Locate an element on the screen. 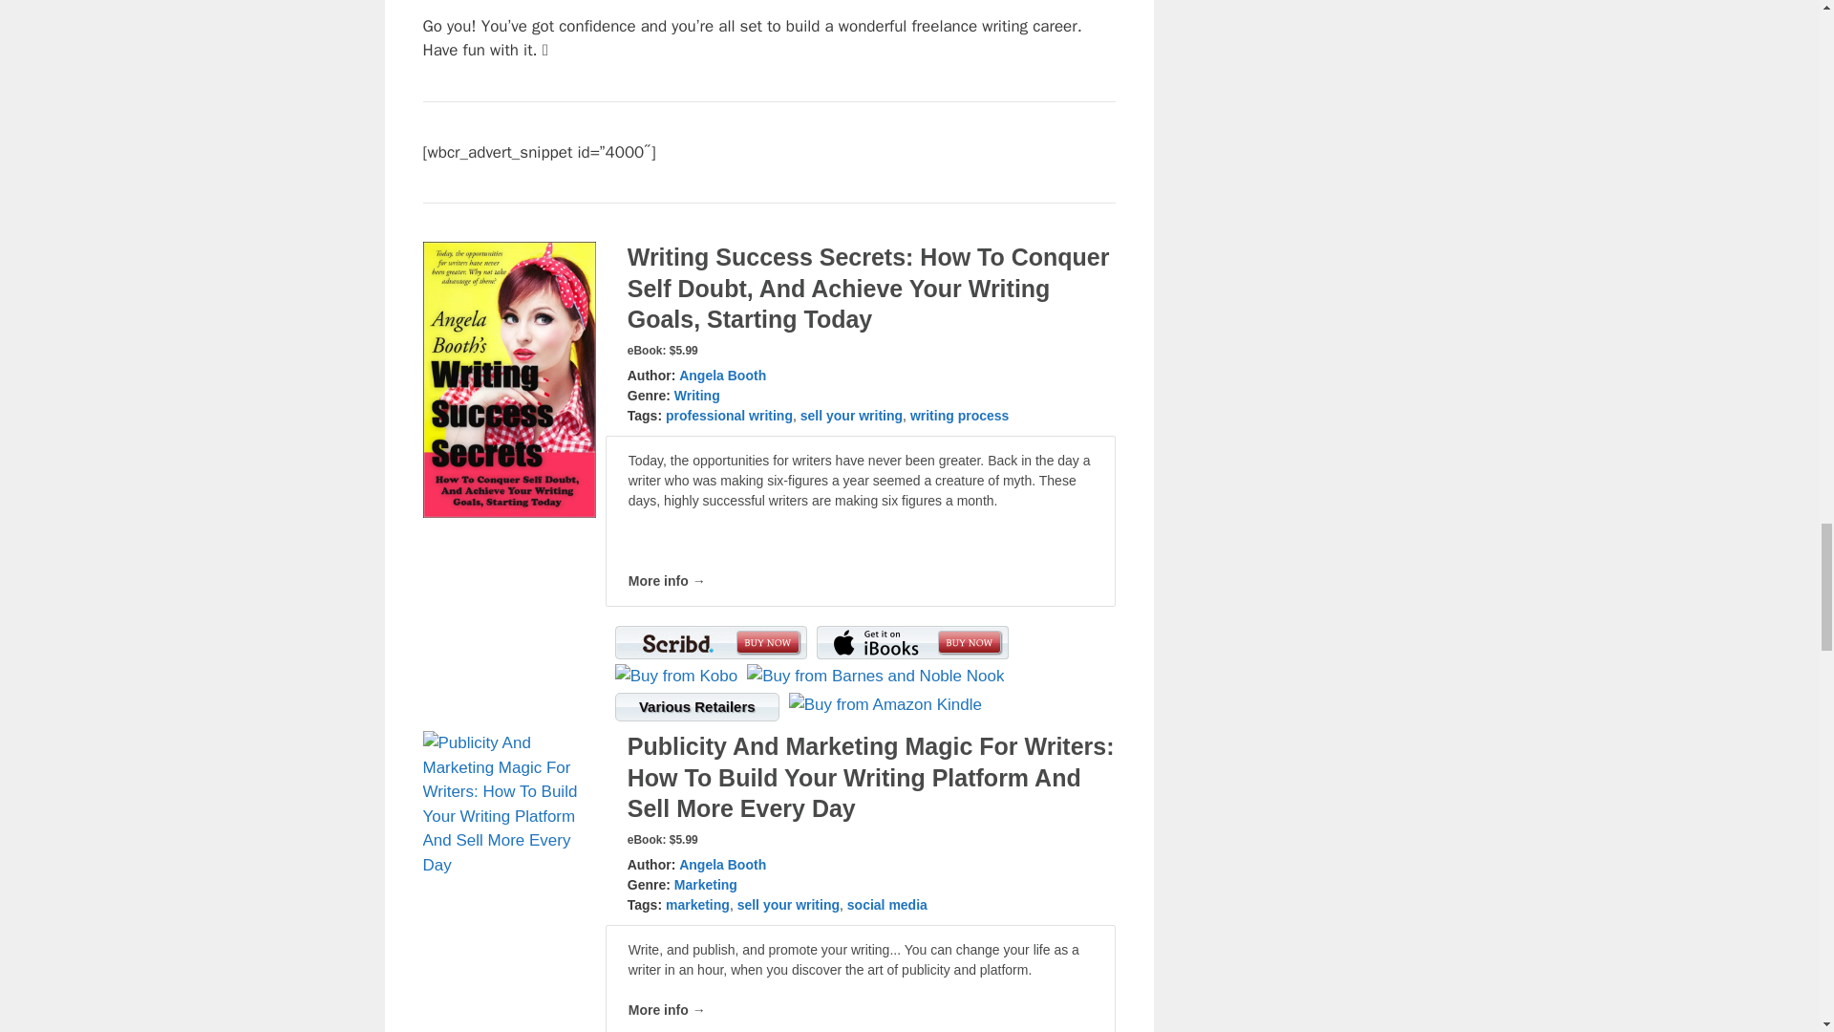 Image resolution: width=1834 pixels, height=1032 pixels. professional writing is located at coordinates (728, 415).